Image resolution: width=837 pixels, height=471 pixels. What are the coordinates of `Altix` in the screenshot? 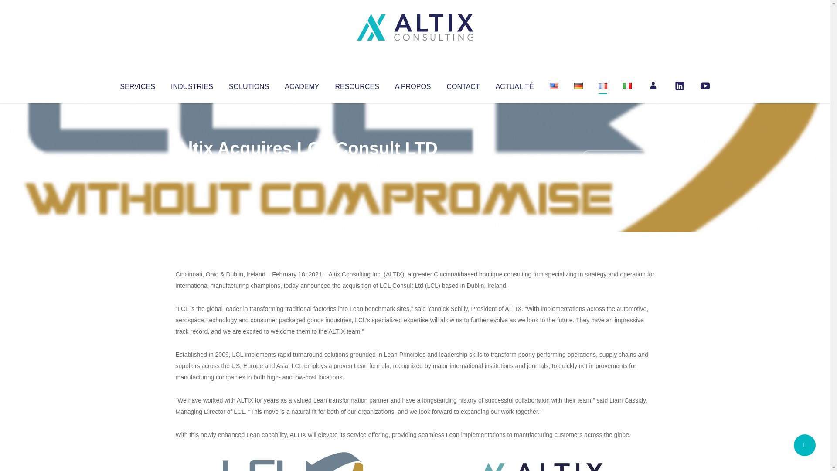 It's located at (192, 166).